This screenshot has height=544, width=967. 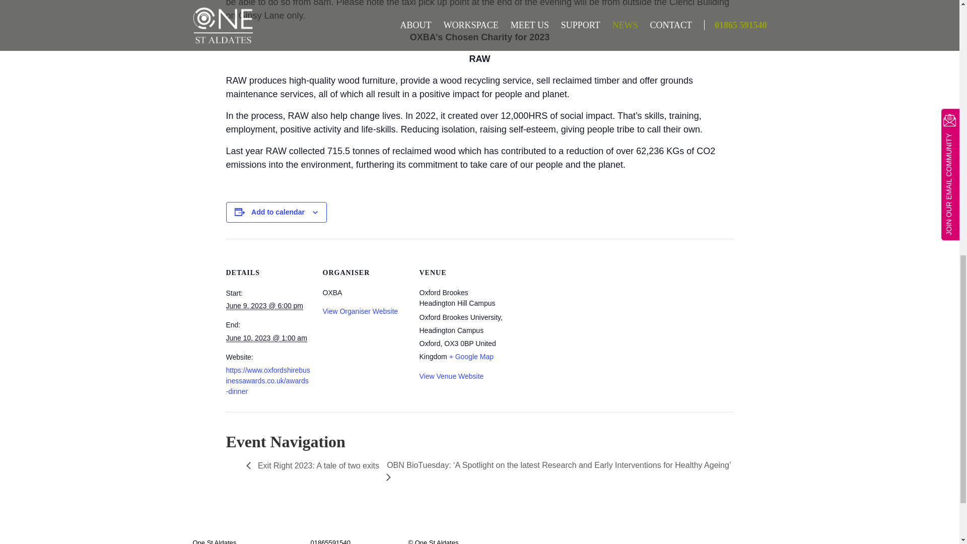 What do you see at coordinates (471, 357) in the screenshot?
I see `Click to view a Google Map` at bounding box center [471, 357].